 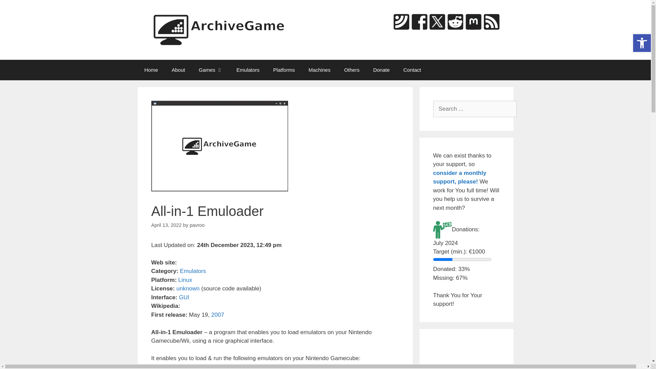 I want to click on Machines, so click(x=319, y=70).